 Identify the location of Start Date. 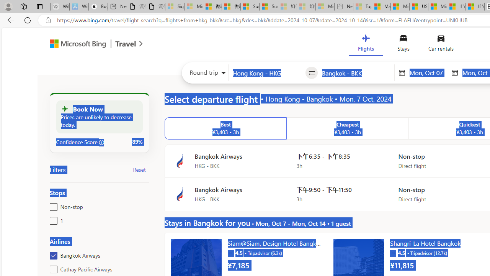
(428, 72).